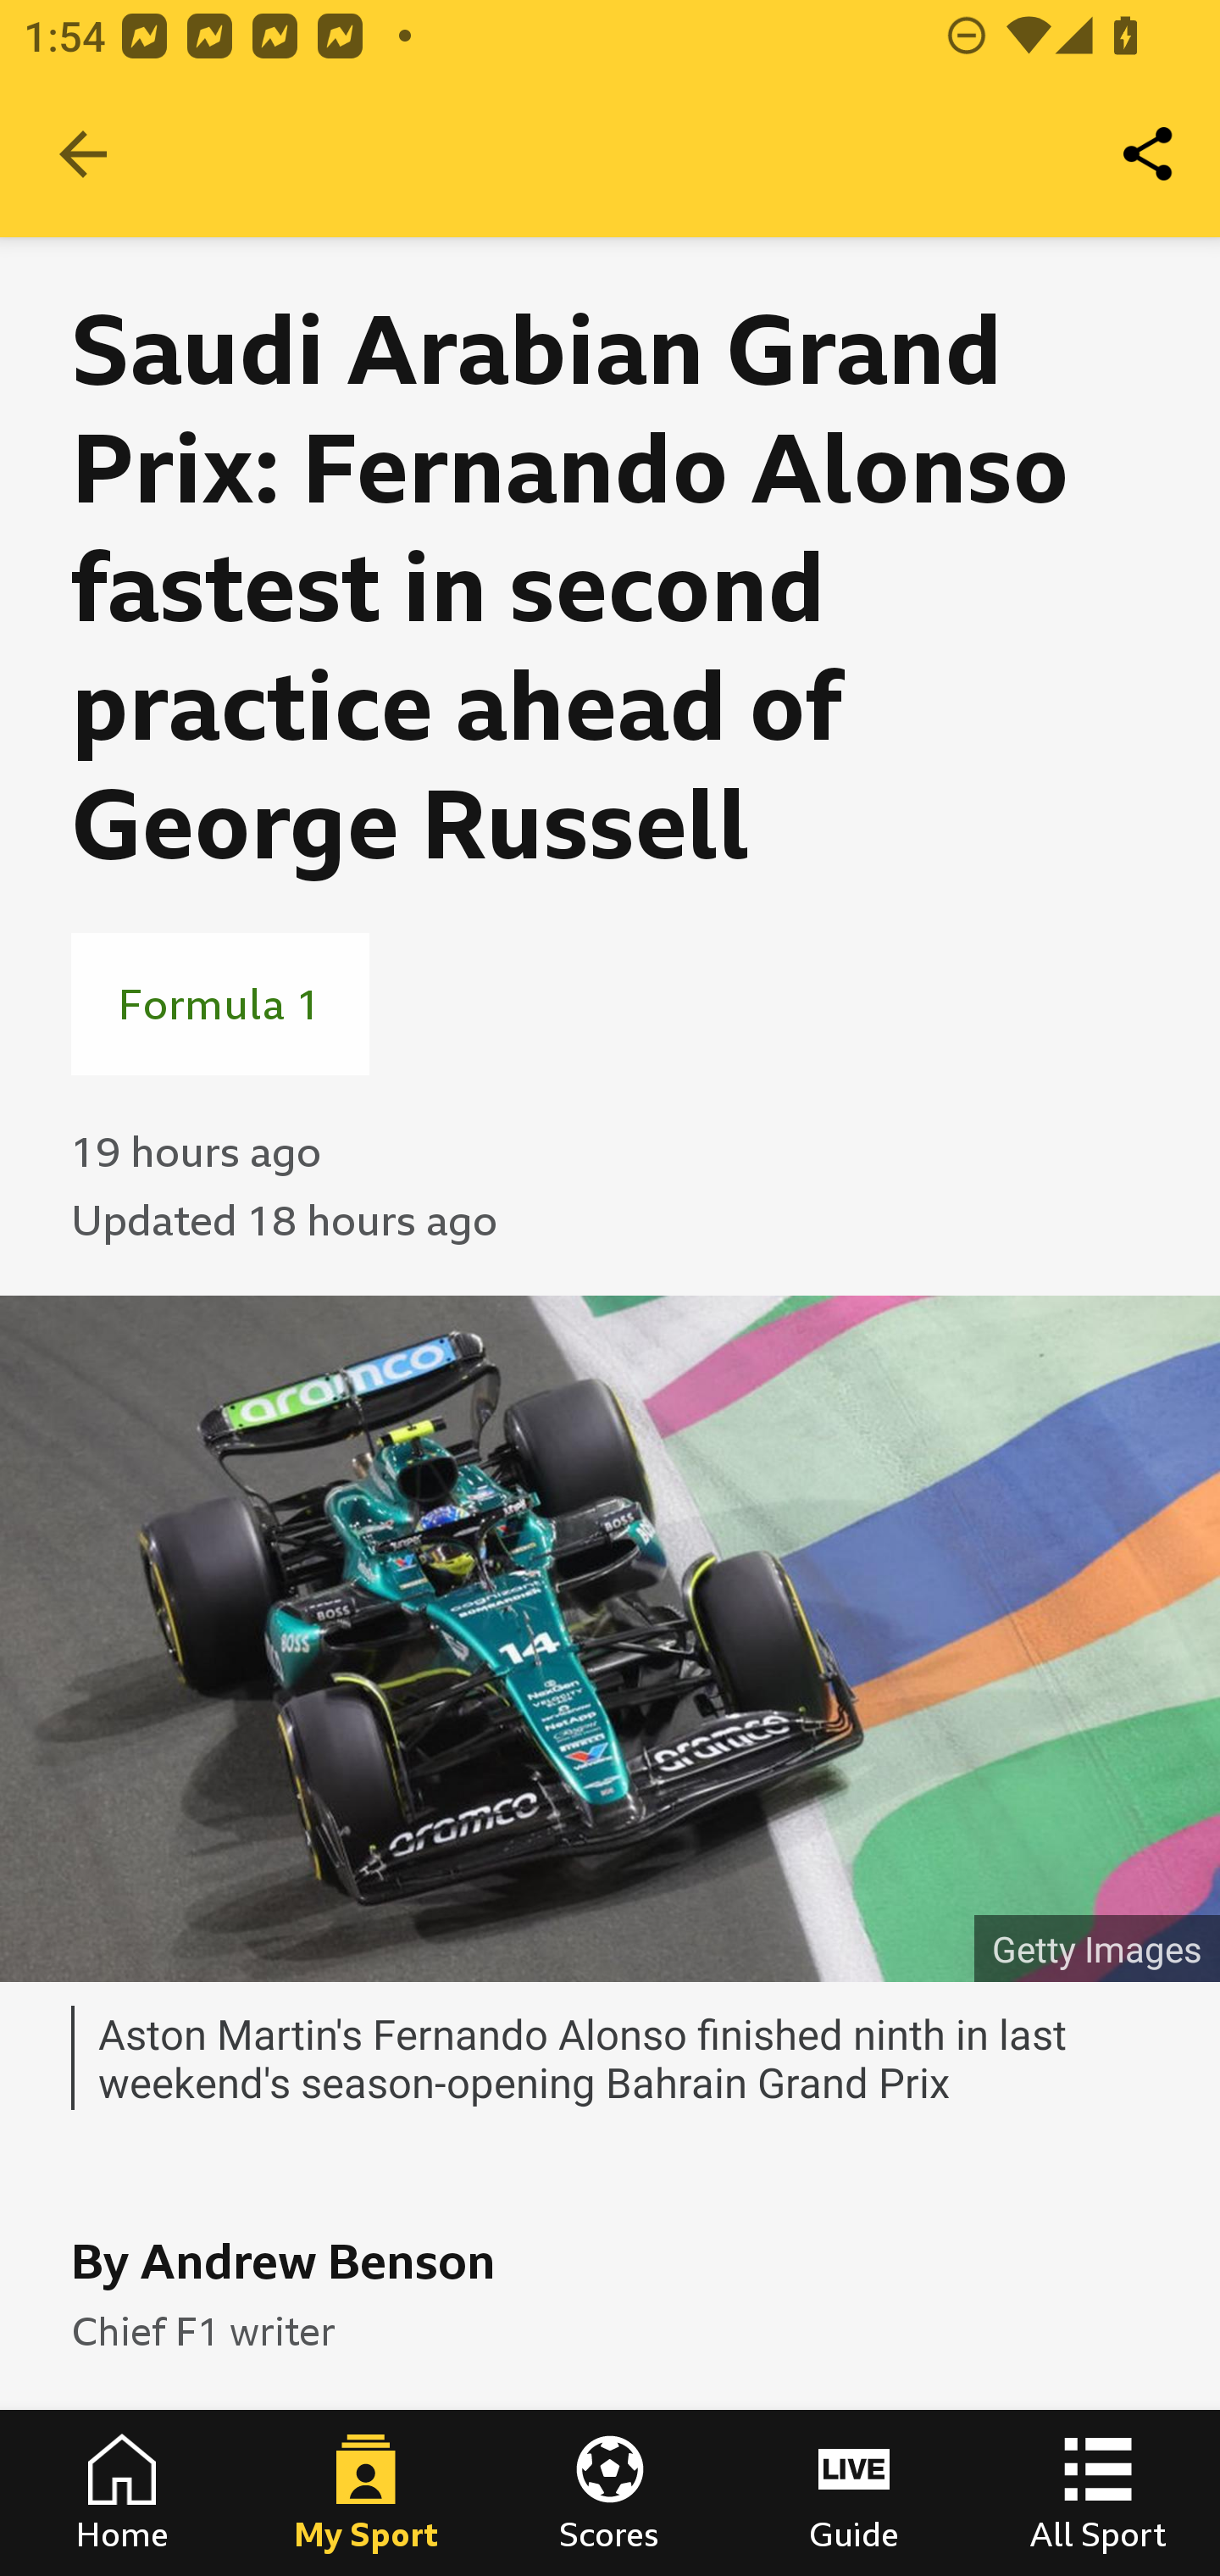 Image resolution: width=1220 pixels, height=2576 pixels. What do you see at coordinates (854, 2493) in the screenshot?
I see `Guide` at bounding box center [854, 2493].